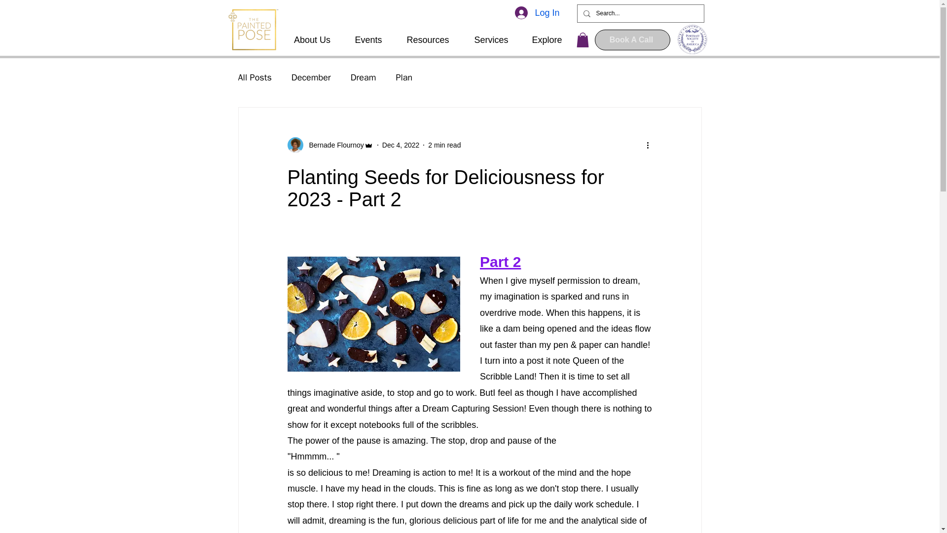  I want to click on 2 min read, so click(444, 145).